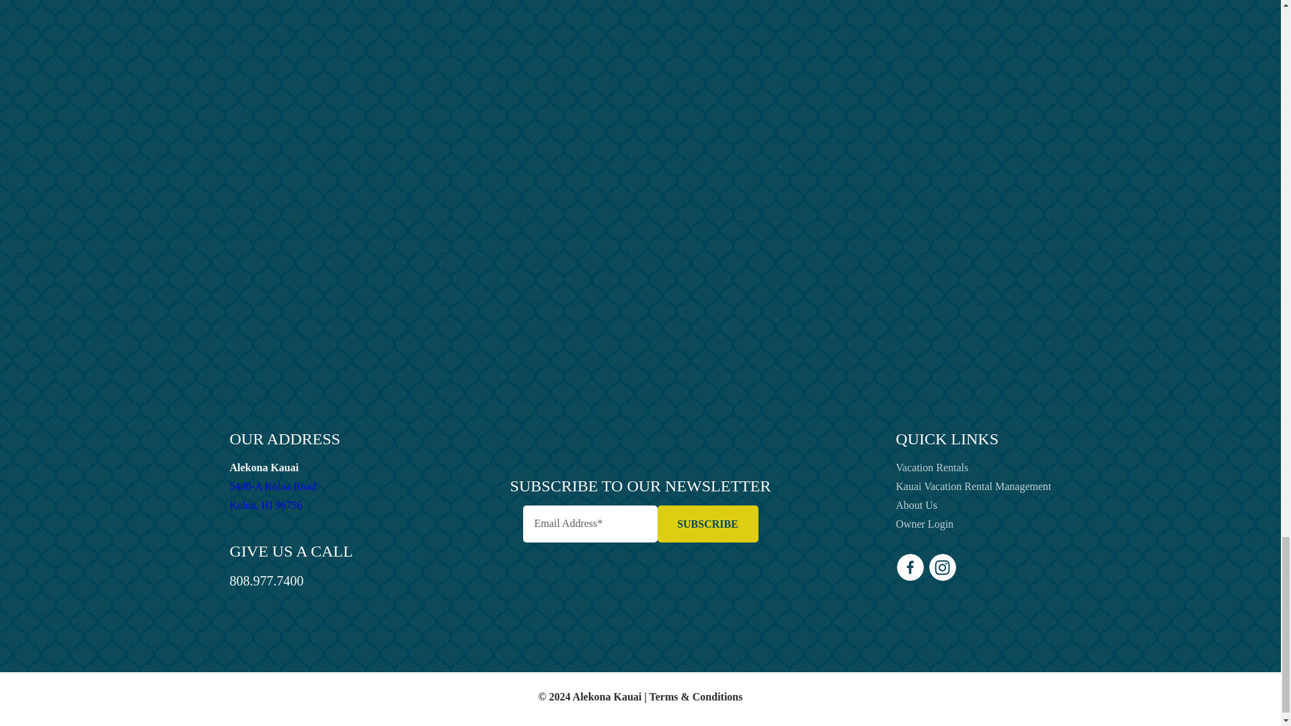  I want to click on FOOD, so click(850, 282).